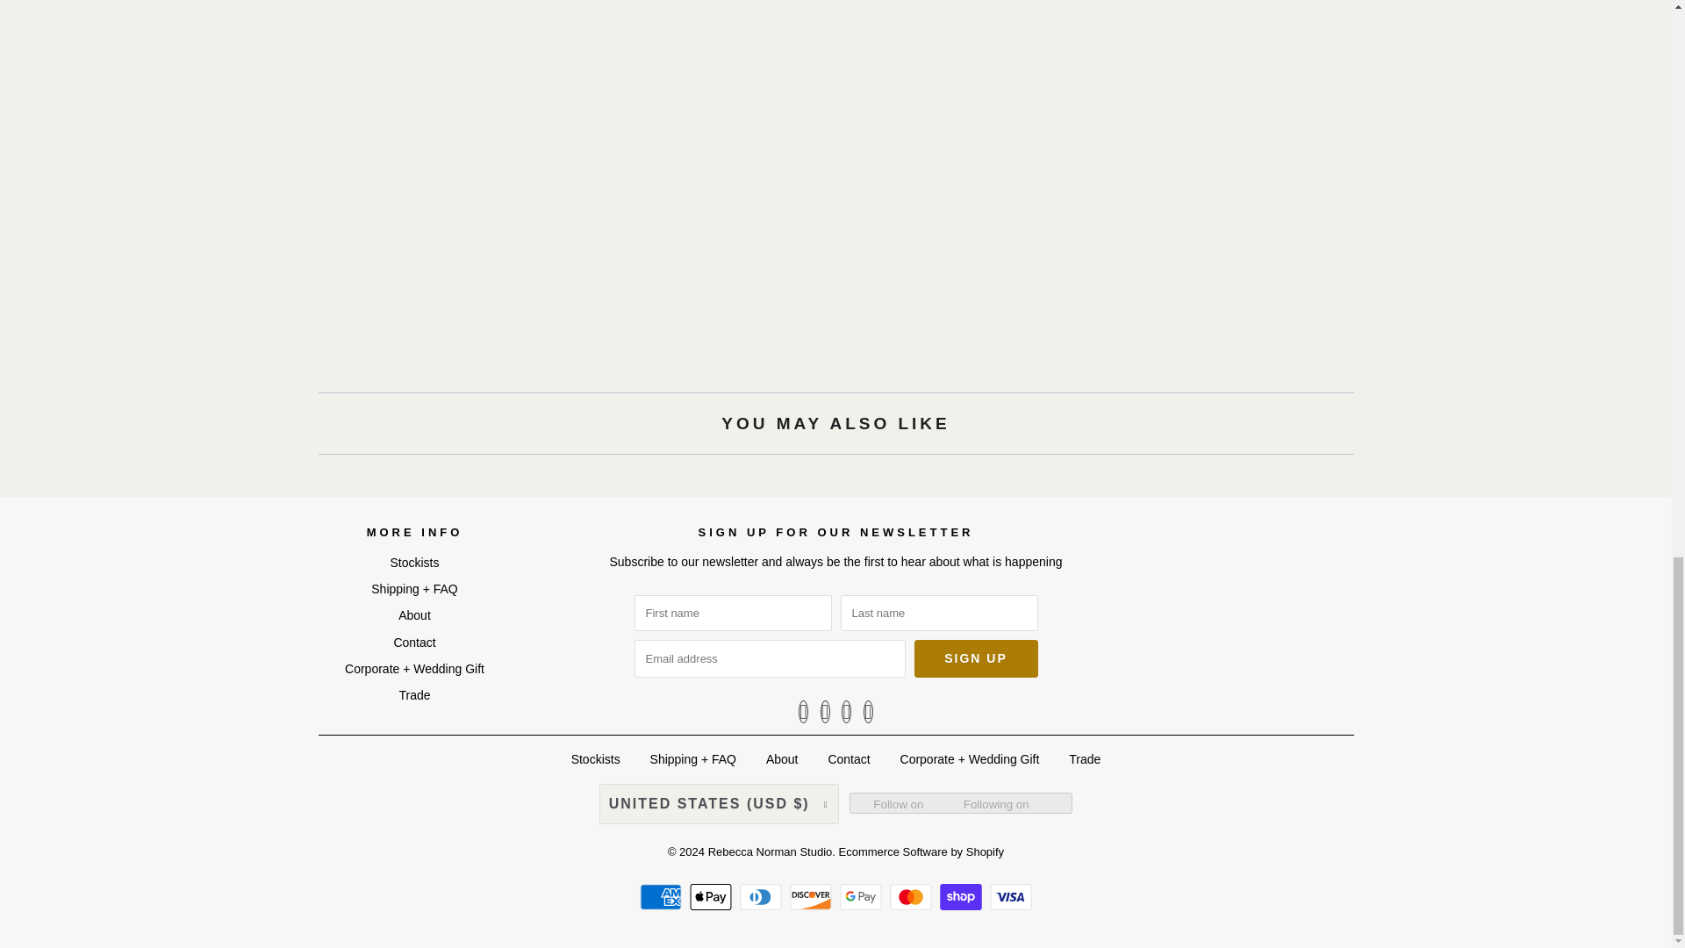 This screenshot has width=1685, height=948. Describe the element at coordinates (414, 614) in the screenshot. I see `About` at that location.